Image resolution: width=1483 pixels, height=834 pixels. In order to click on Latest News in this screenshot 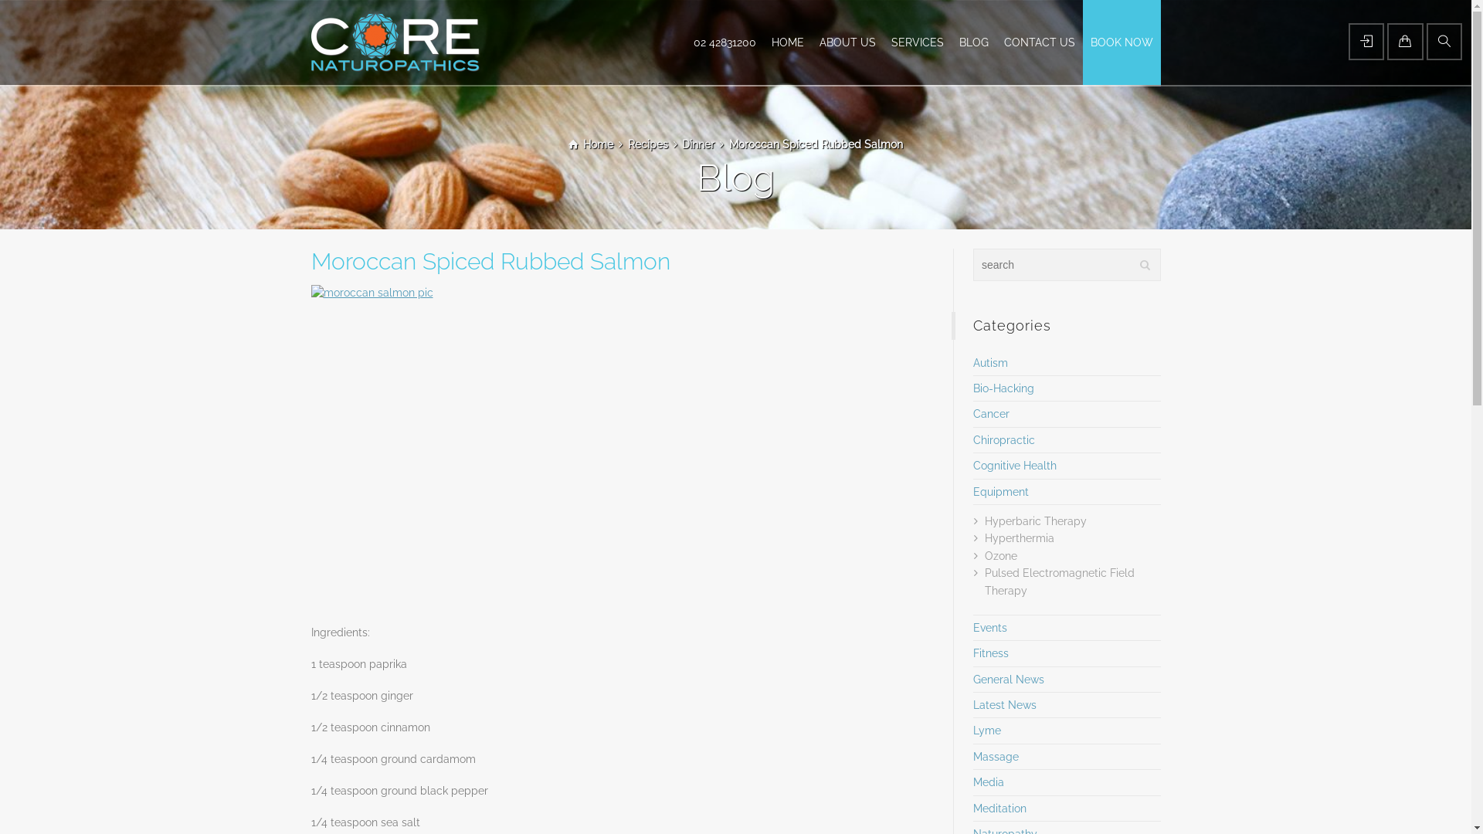, I will do `click(1005, 704)`.